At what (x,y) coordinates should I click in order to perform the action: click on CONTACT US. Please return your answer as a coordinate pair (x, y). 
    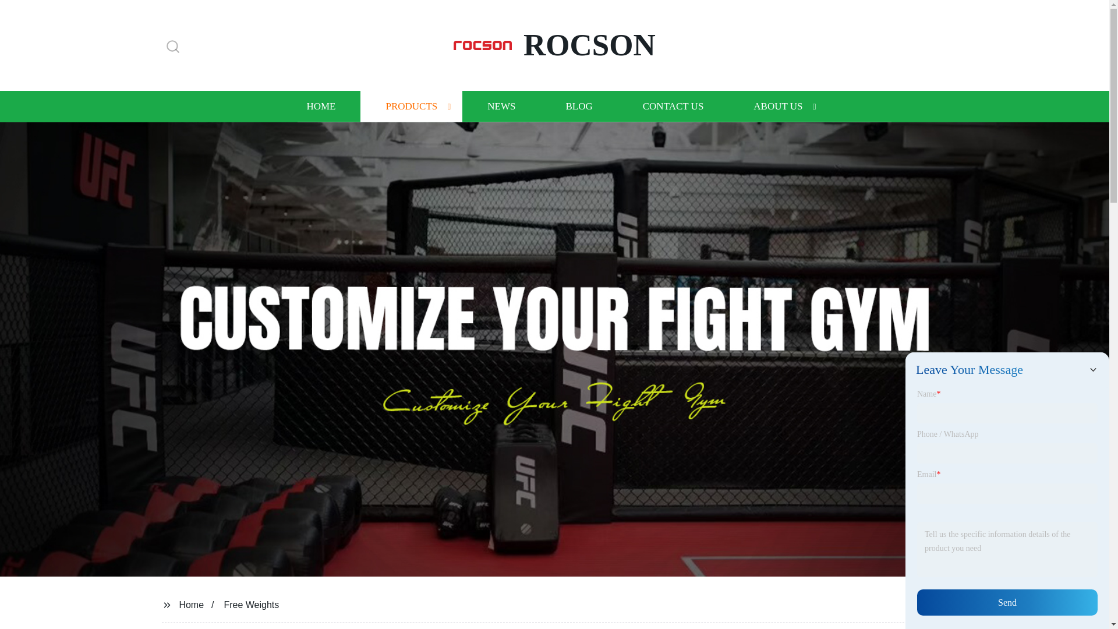
    Looking at the image, I should click on (673, 106).